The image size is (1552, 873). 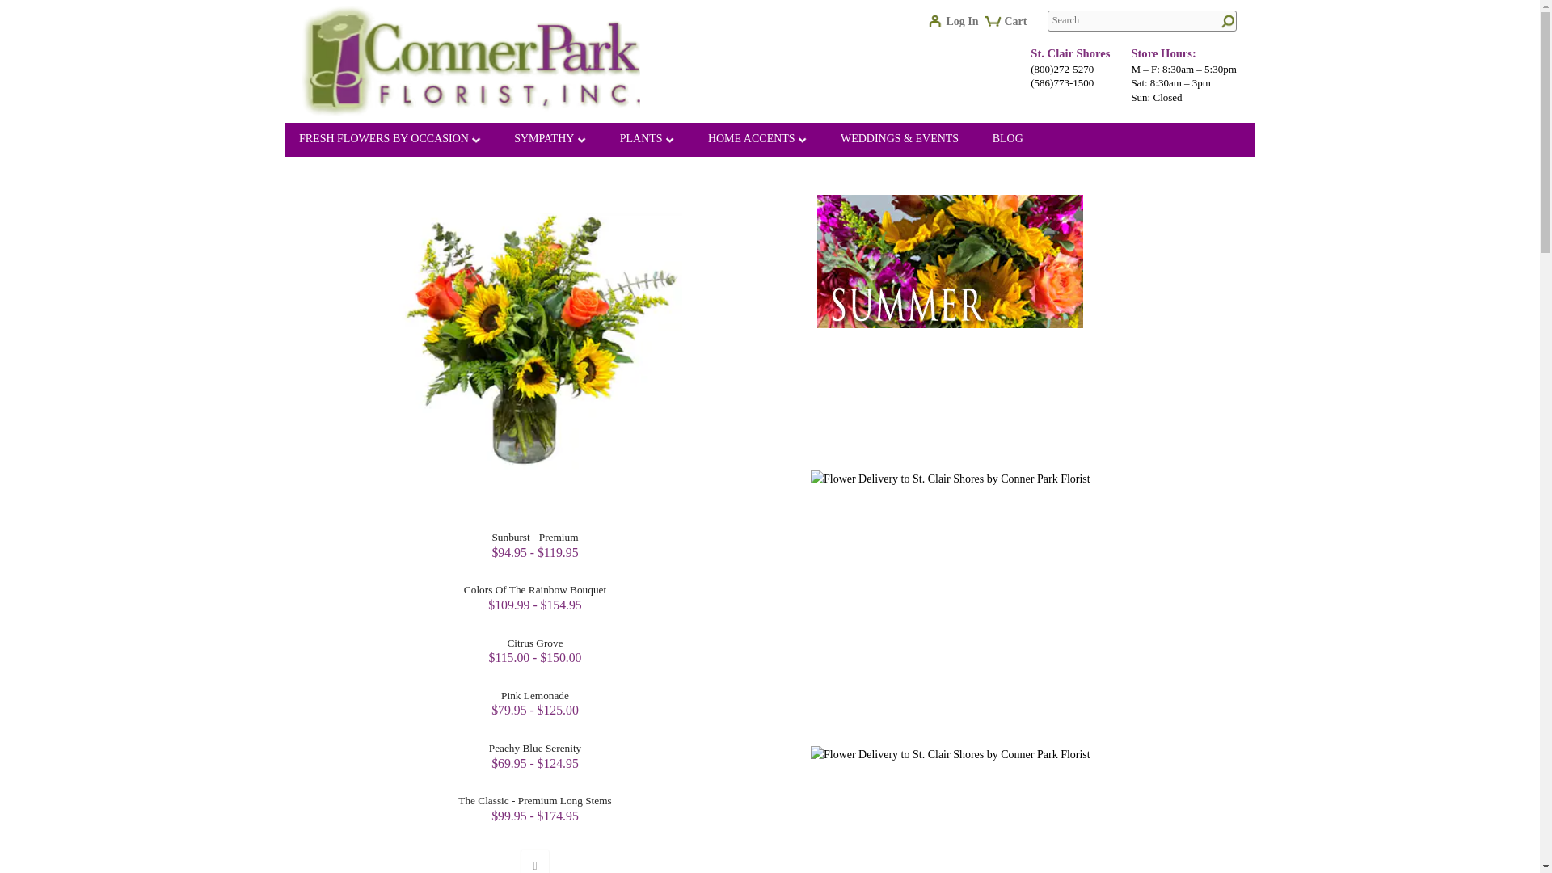 I want to click on log In, so click(x=958, y=26).